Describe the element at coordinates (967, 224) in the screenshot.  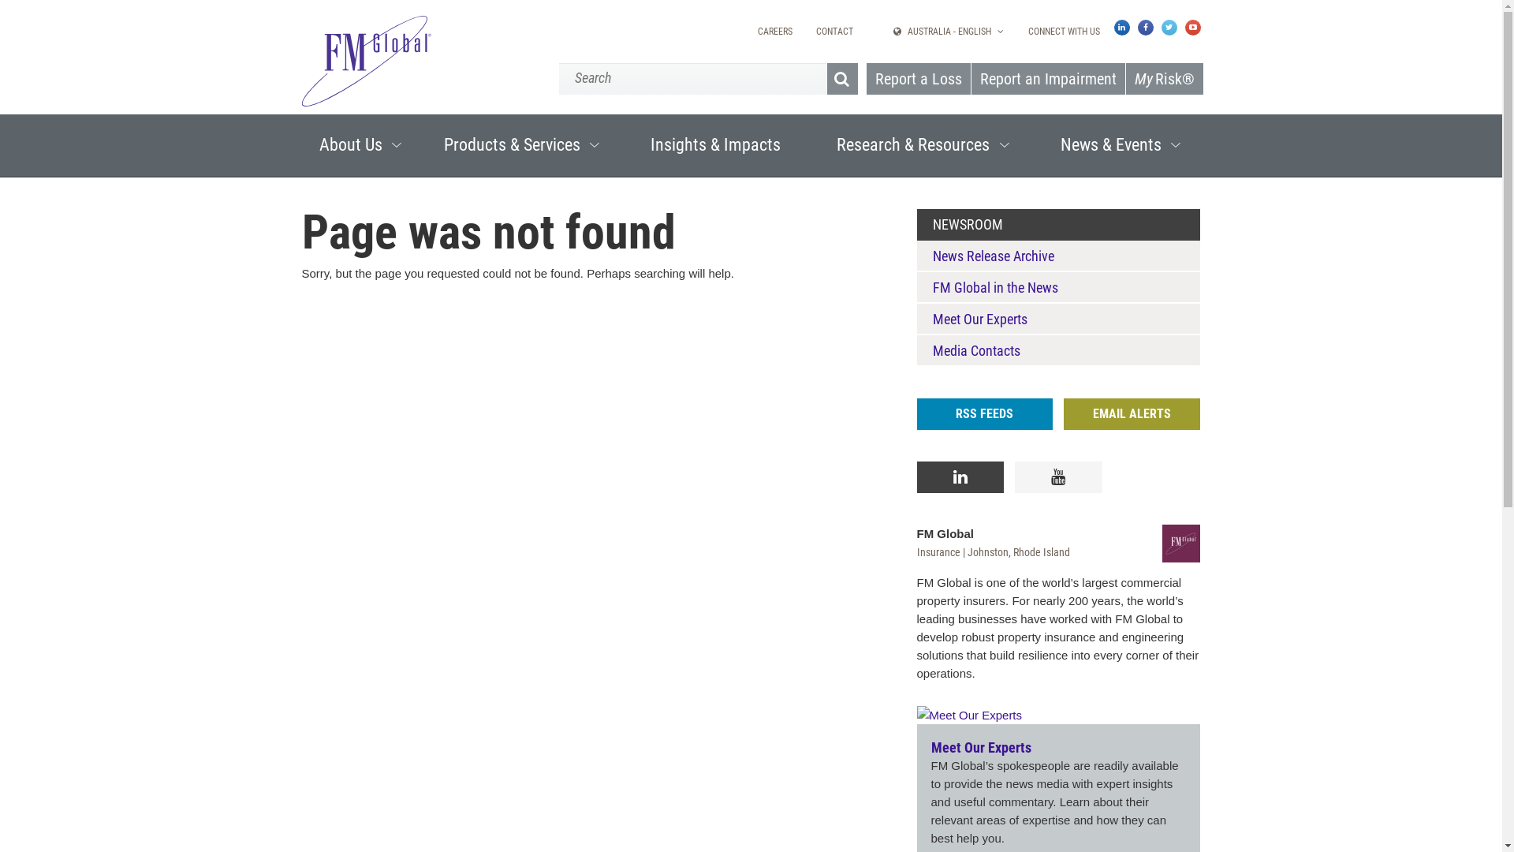
I see `NEWSROOM` at that location.